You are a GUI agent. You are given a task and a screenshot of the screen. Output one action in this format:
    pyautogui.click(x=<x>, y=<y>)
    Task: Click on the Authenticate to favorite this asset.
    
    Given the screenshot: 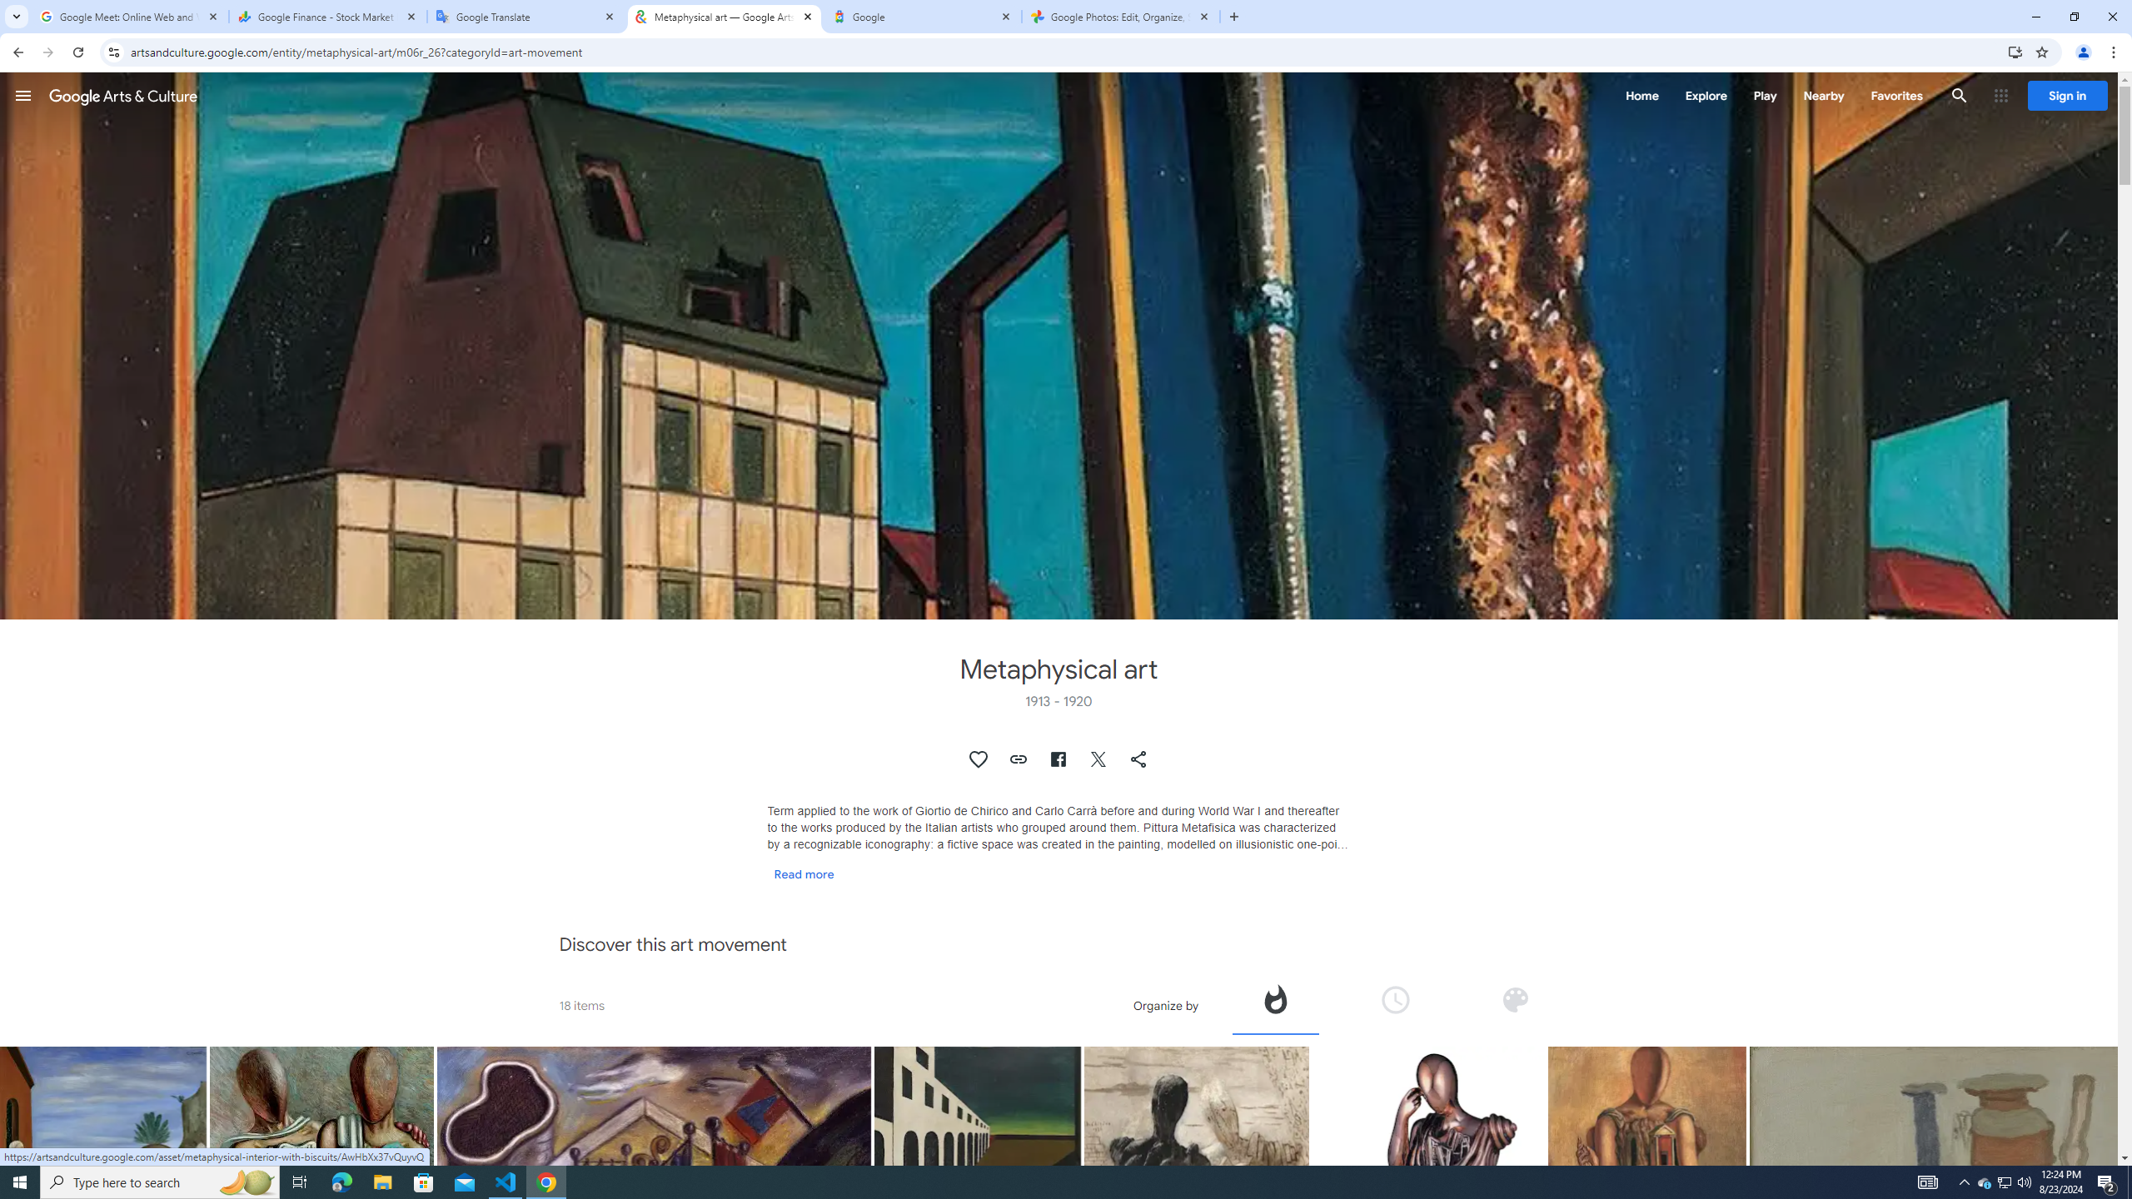 What is the action you would take?
    pyautogui.click(x=979, y=759)
    